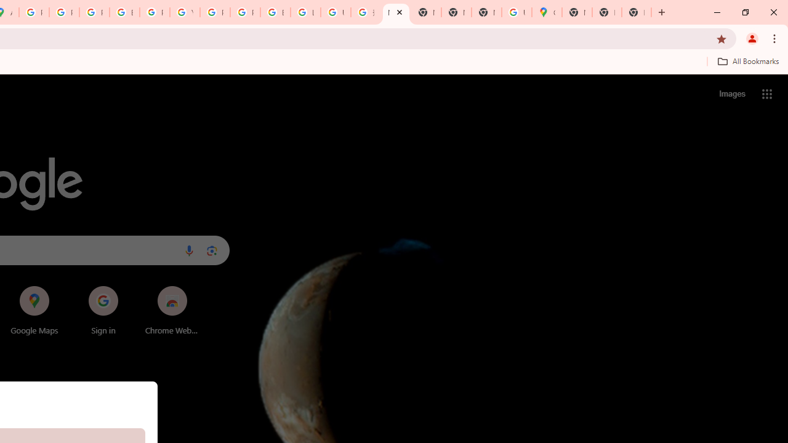  I want to click on Privacy Help Center - Policies Help, so click(64, 12).